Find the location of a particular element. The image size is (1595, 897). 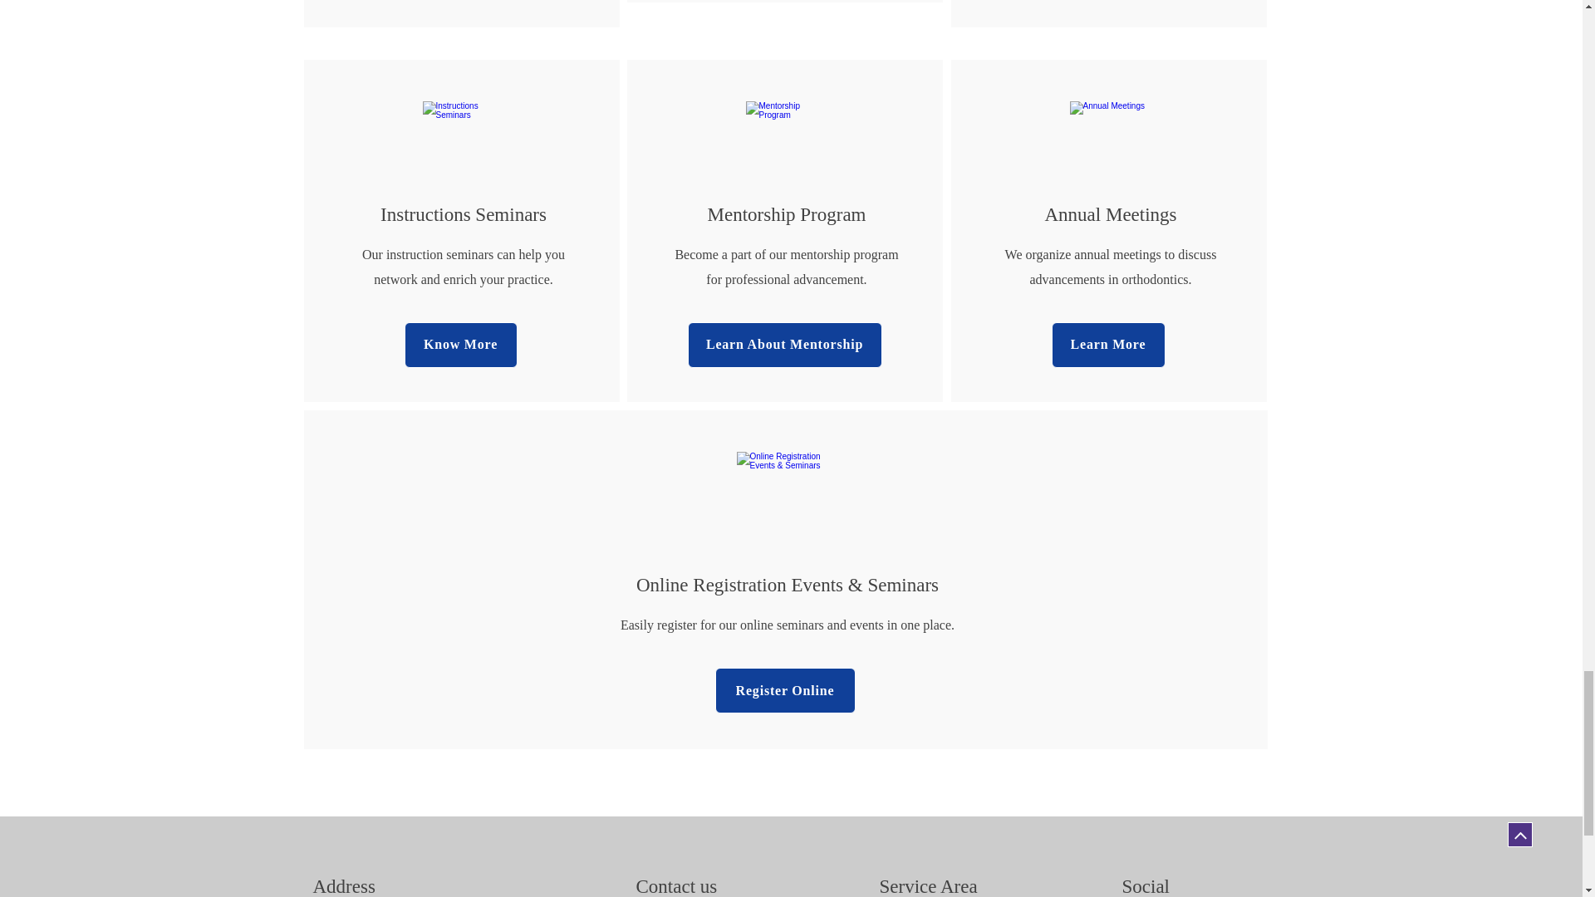

Learn About Mentorship is located at coordinates (784, 344).